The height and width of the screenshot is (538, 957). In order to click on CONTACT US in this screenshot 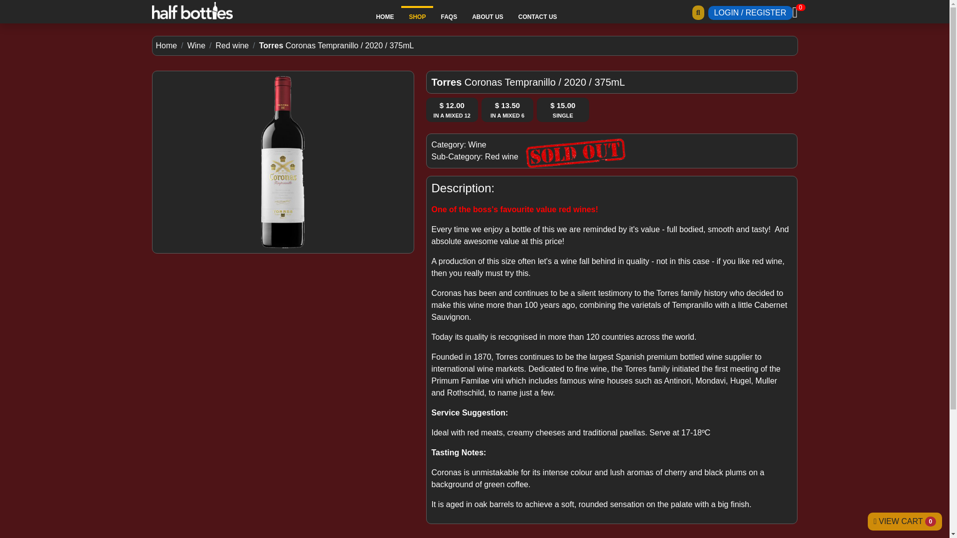, I will do `click(537, 17)`.